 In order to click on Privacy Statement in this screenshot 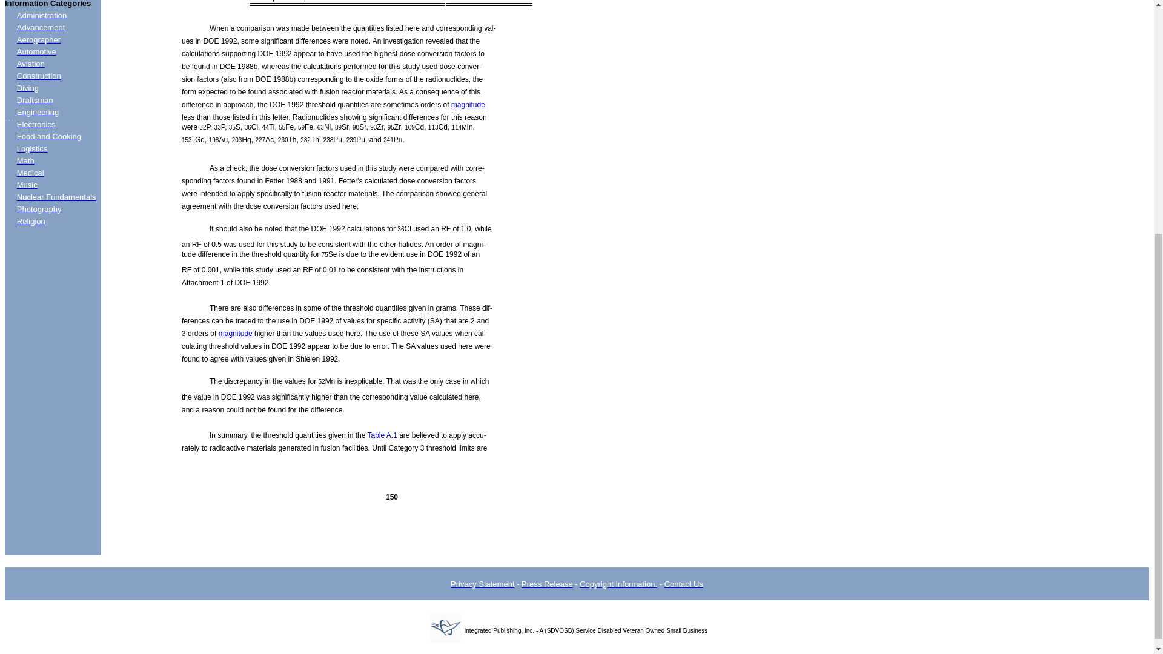, I will do `click(483, 584)`.